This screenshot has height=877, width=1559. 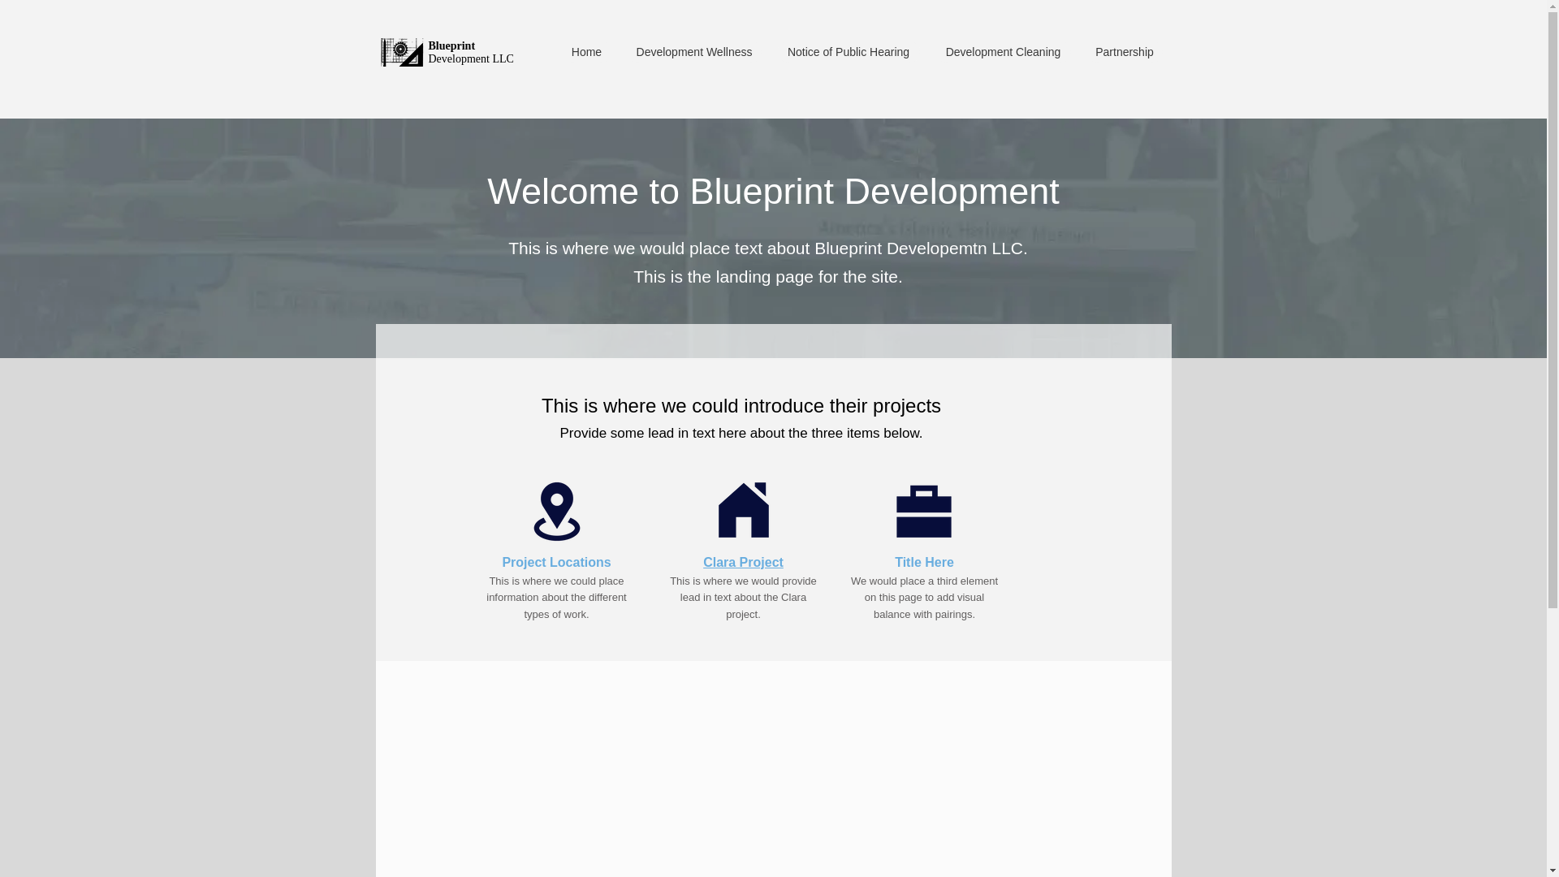 What do you see at coordinates (453, 45) in the screenshot?
I see `Blueprint ` at bounding box center [453, 45].